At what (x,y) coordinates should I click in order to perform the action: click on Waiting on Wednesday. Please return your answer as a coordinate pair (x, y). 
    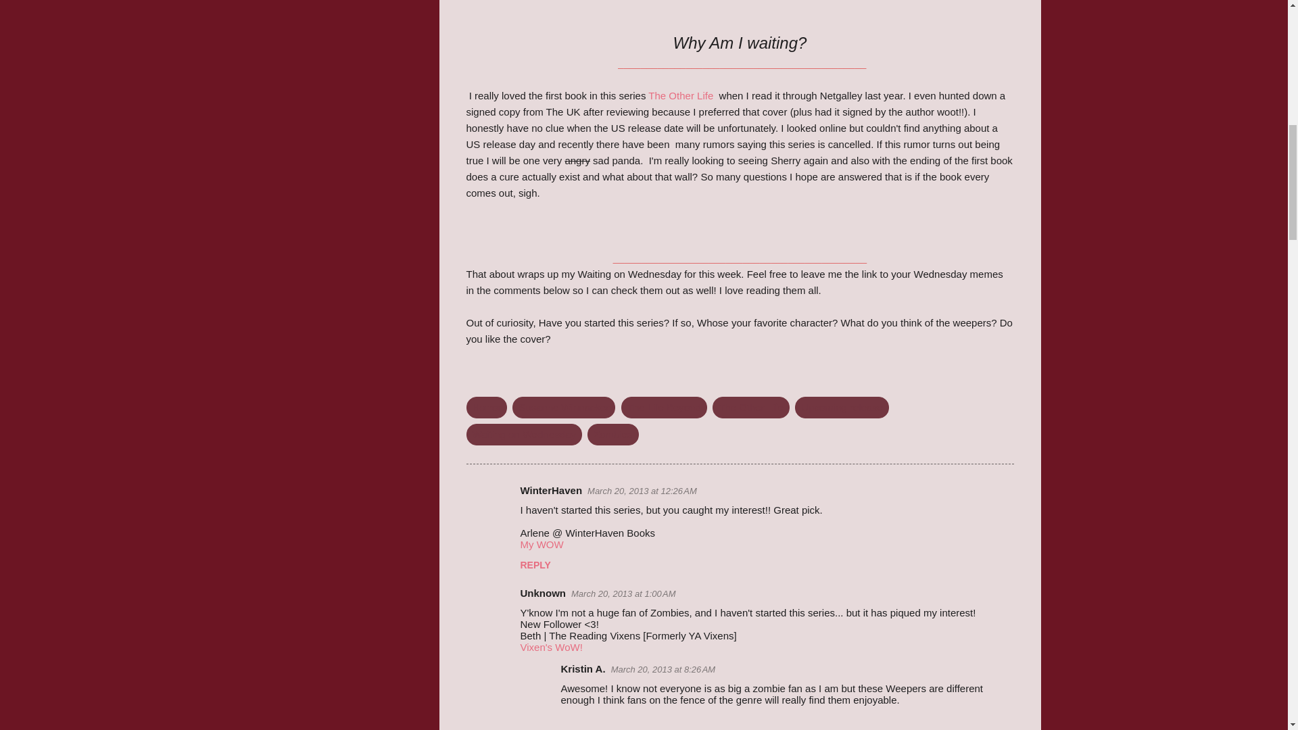
    Looking at the image, I should click on (523, 434).